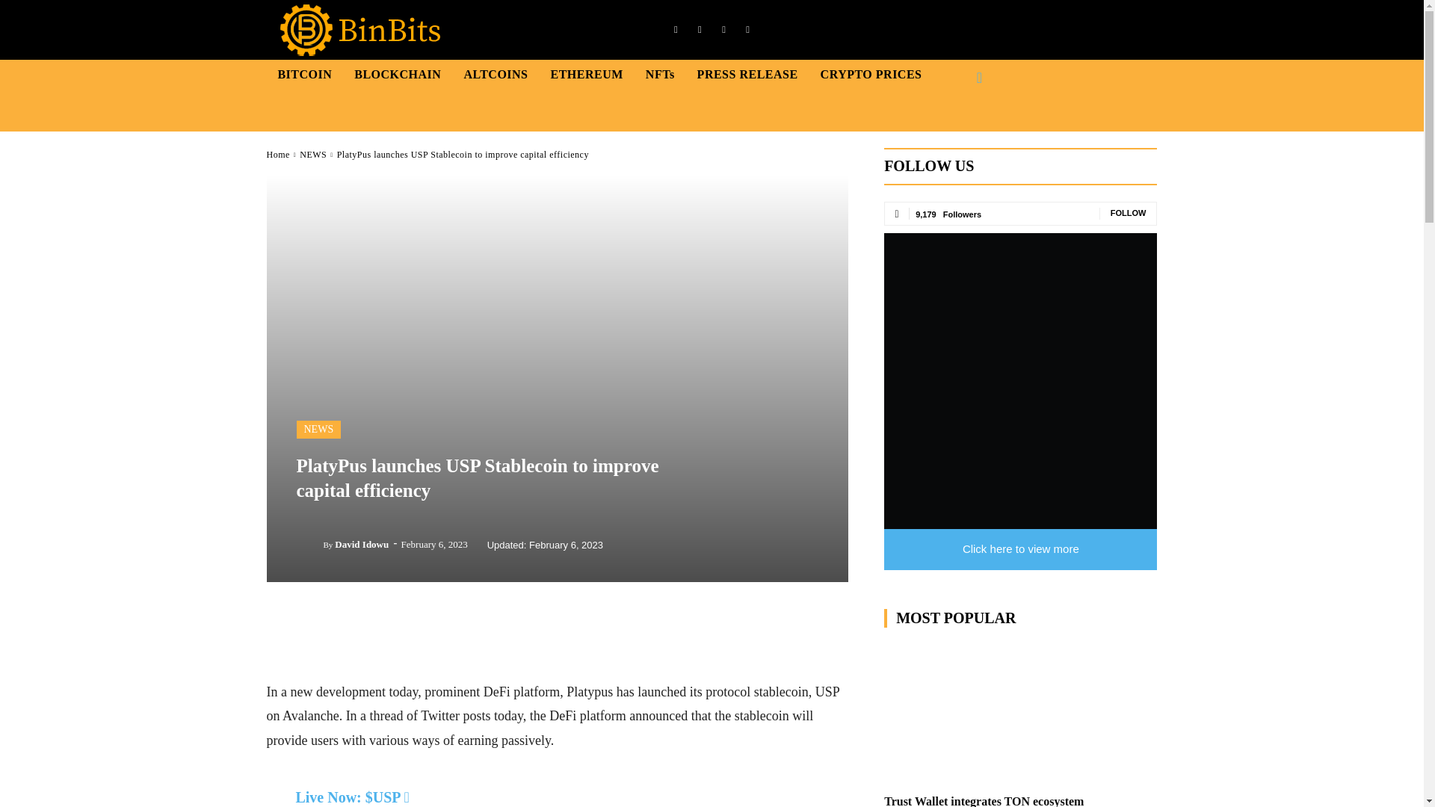 The image size is (1435, 807). I want to click on Twitter, so click(747, 30).